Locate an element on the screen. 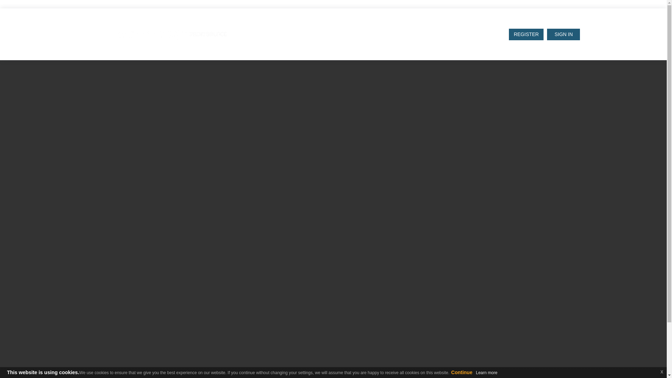  EXHIBITOR LIST is located at coordinates (314, 31).